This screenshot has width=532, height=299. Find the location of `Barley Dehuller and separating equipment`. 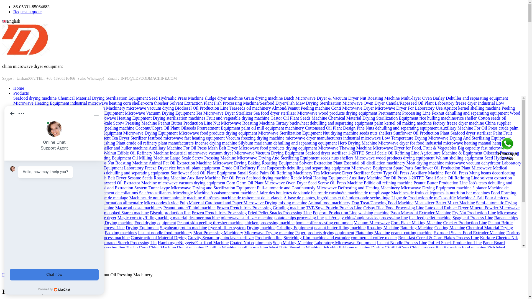

Barley Dehuller and separating equipment is located at coordinates (470, 98).